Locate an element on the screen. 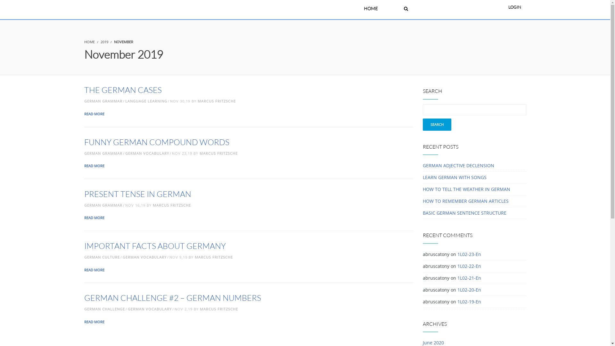 The image size is (615, 346). MARCUS FRITZSCHE is located at coordinates (214, 257).